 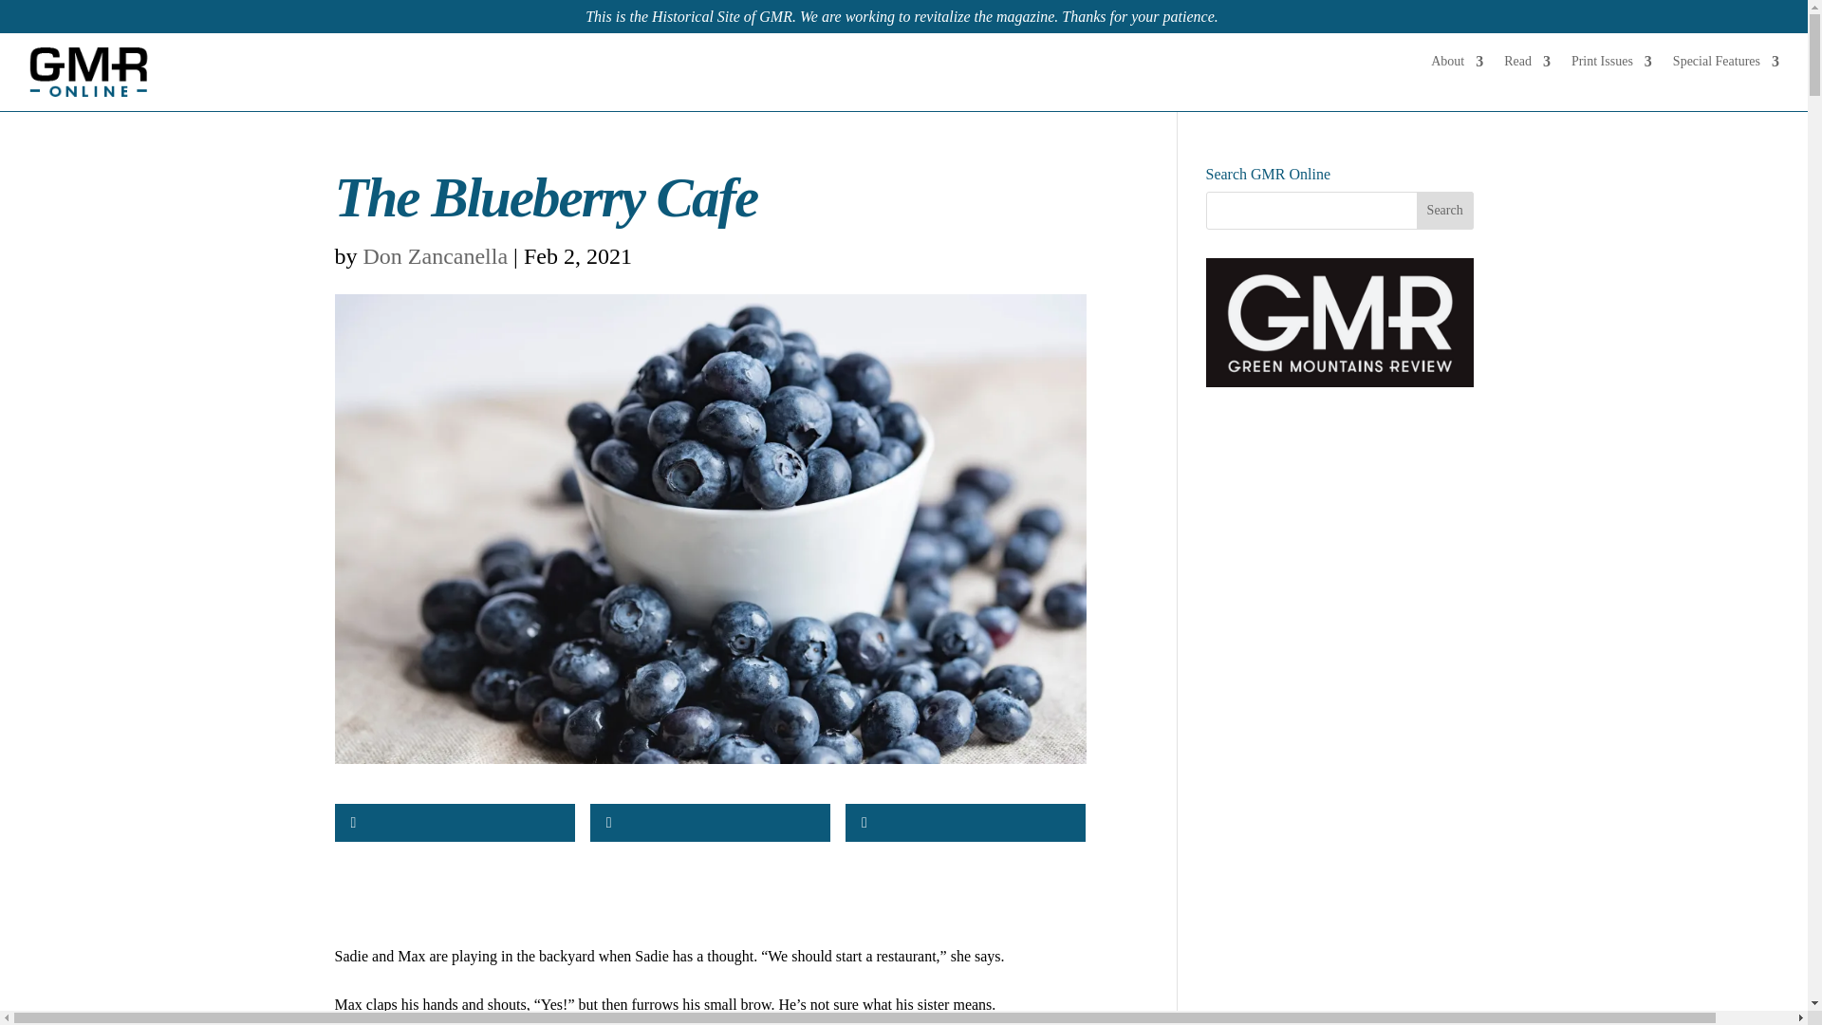 I want to click on Print Issues, so click(x=1611, y=65).